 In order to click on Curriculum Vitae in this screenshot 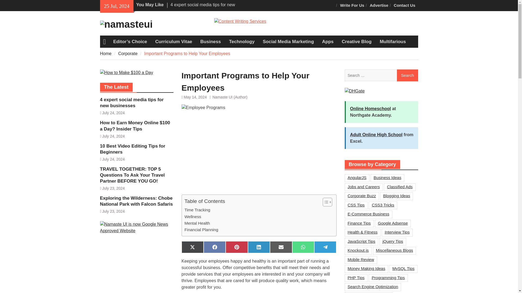, I will do `click(173, 42)`.